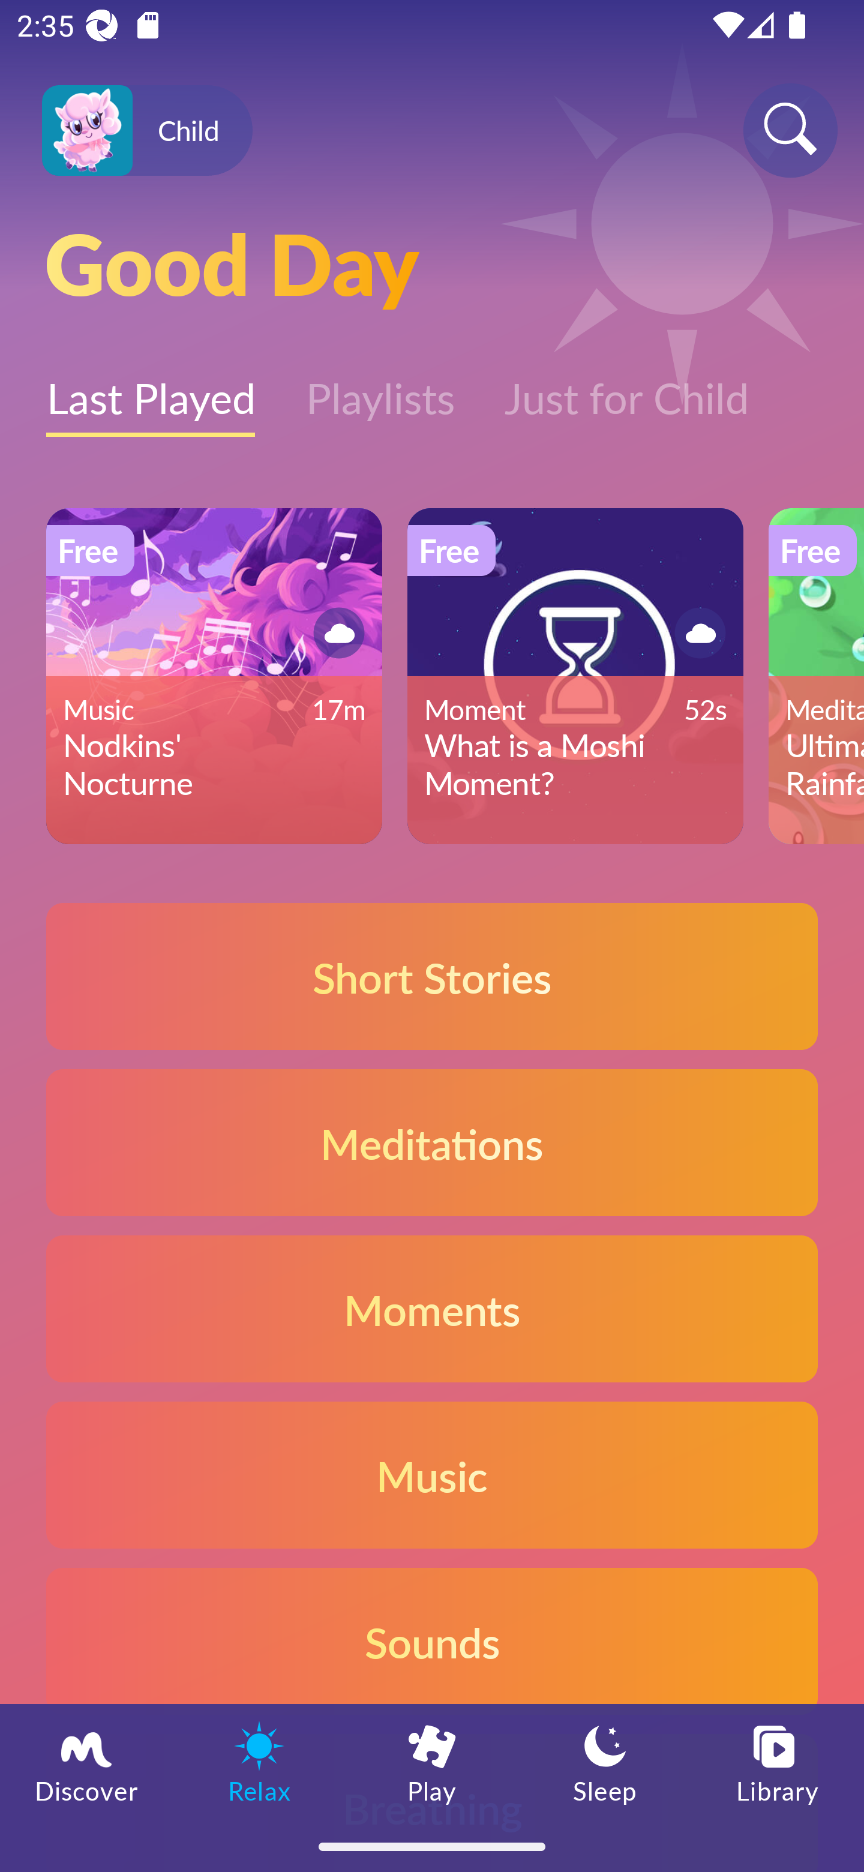  What do you see at coordinates (432, 1309) in the screenshot?
I see `Moments` at bounding box center [432, 1309].